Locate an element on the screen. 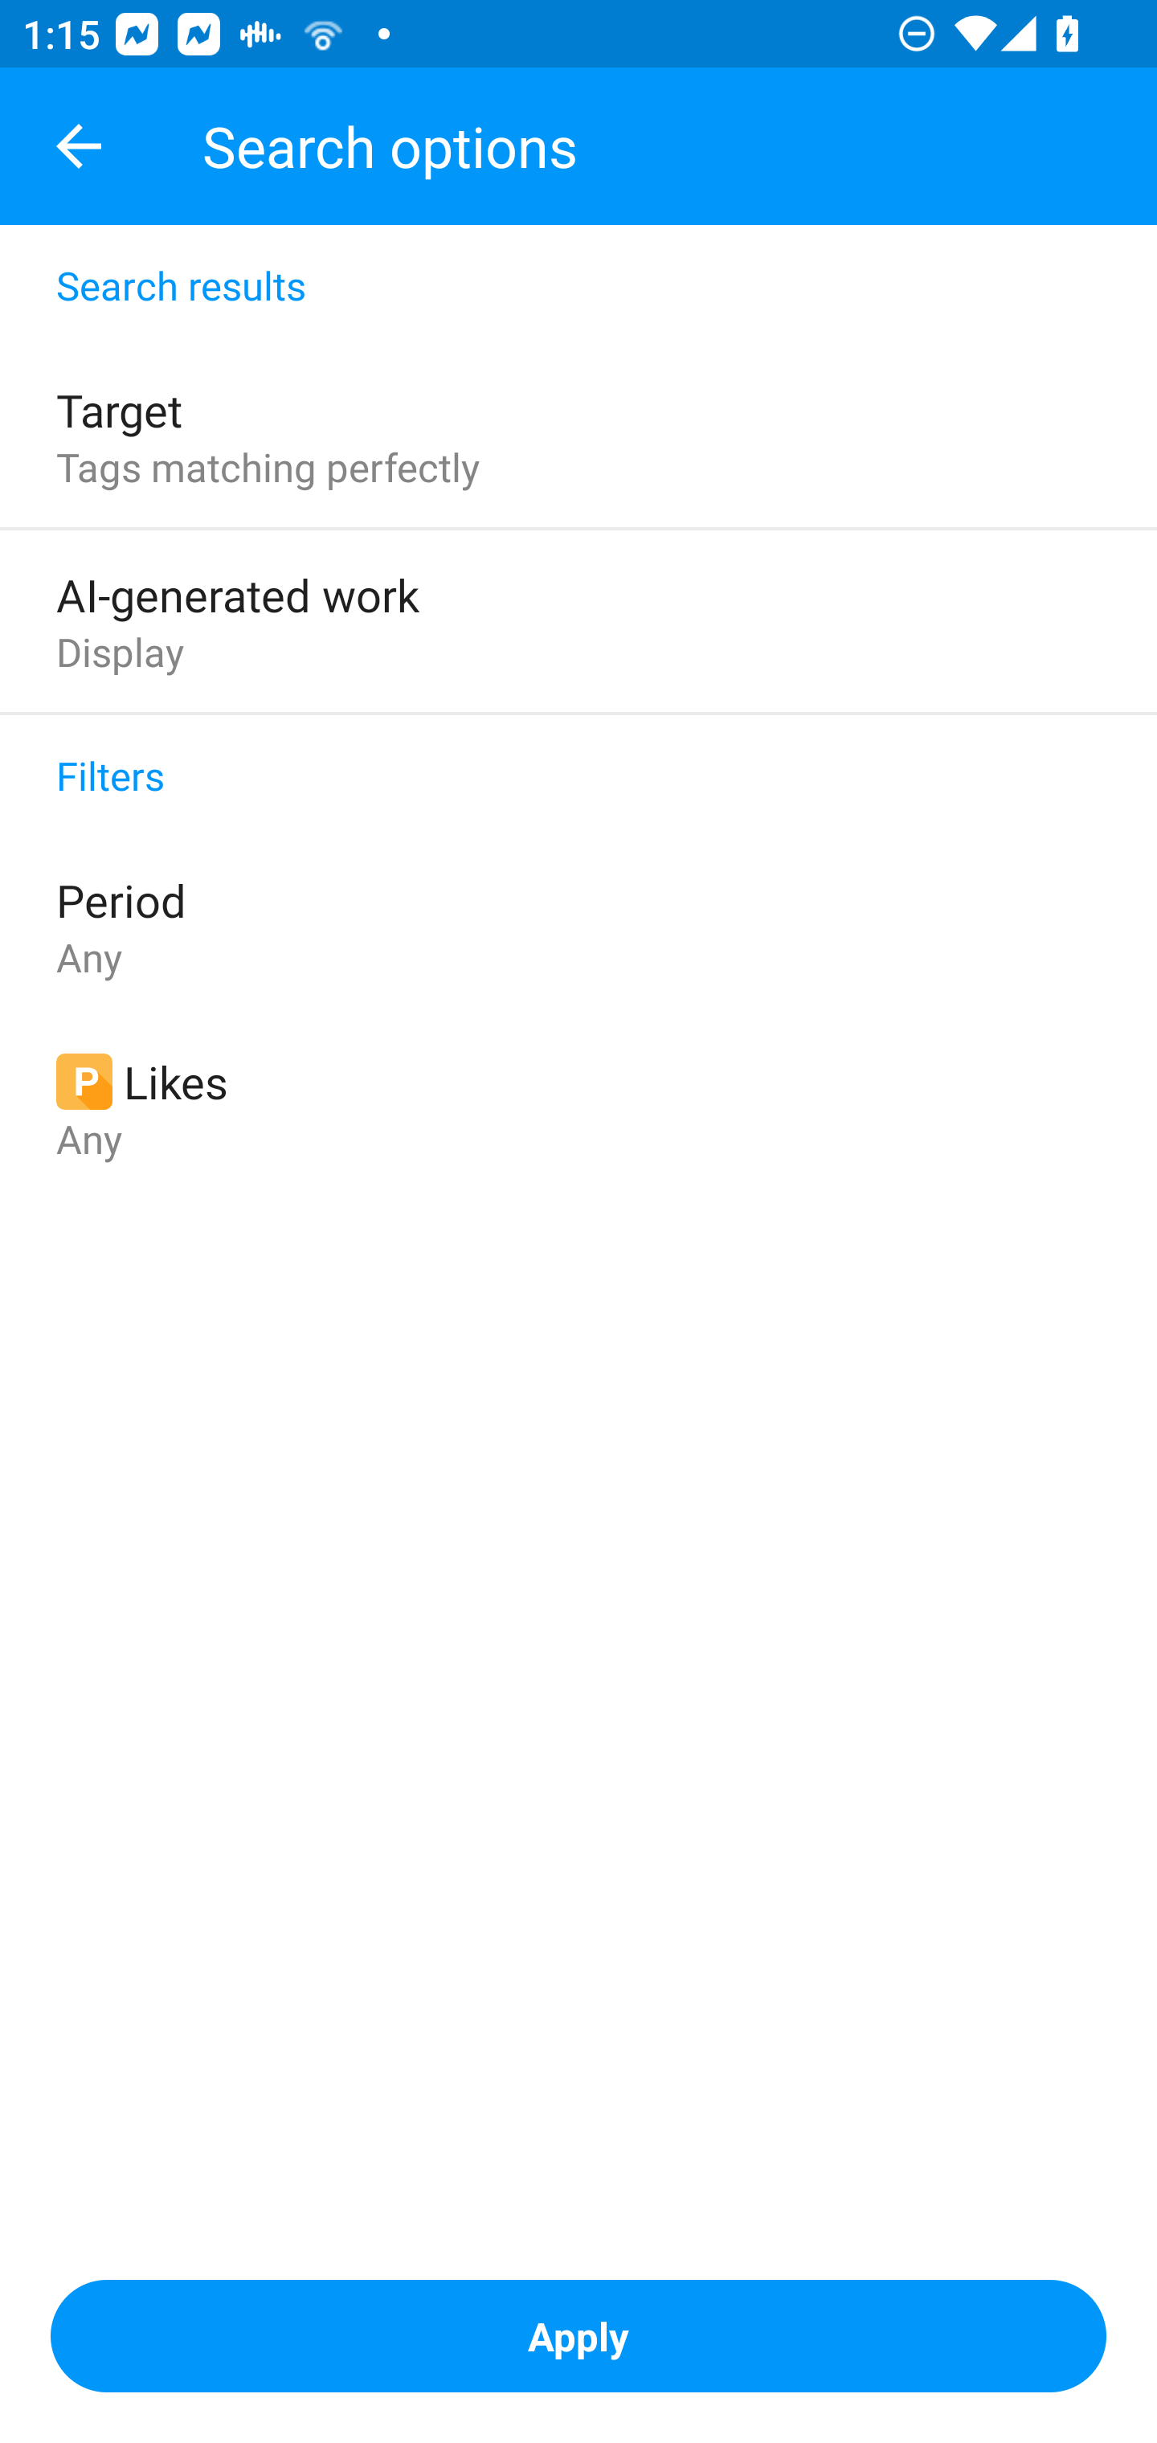  Period Any is located at coordinates (578, 926).